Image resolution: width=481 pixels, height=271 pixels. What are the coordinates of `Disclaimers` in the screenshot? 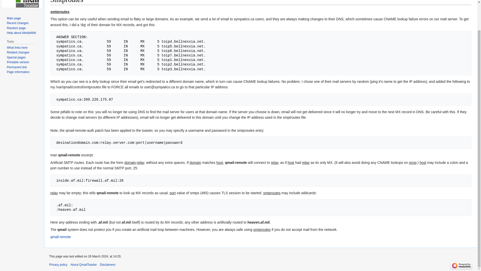 It's located at (108, 264).